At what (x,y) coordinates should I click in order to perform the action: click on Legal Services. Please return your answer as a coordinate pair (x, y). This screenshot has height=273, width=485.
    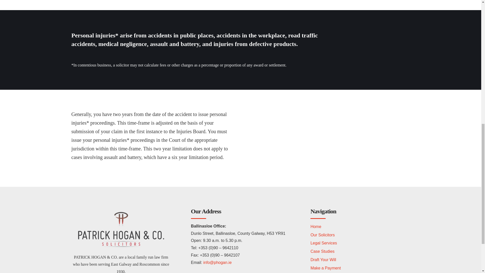
    Looking at the image, I should click on (324, 243).